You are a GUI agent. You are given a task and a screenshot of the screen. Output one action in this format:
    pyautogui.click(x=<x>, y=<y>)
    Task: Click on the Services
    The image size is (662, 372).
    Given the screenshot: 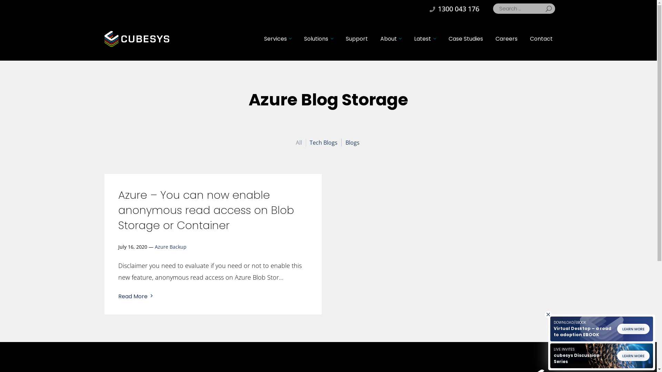 What is the action you would take?
    pyautogui.click(x=278, y=39)
    